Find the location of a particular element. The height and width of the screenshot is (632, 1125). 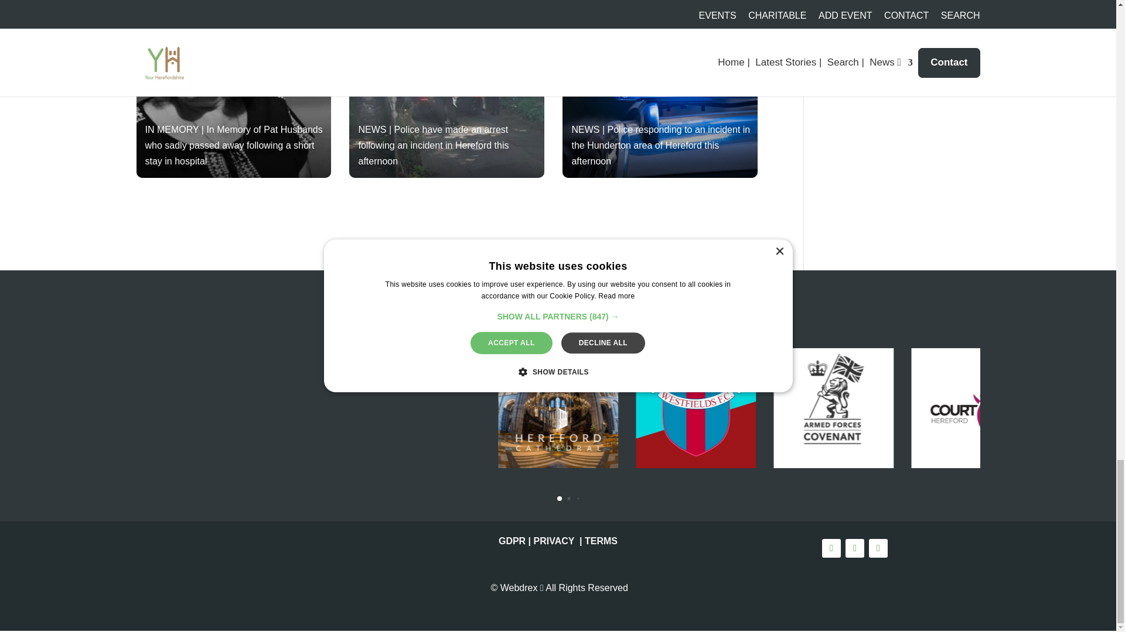

Follow on Facebook is located at coordinates (831, 548).